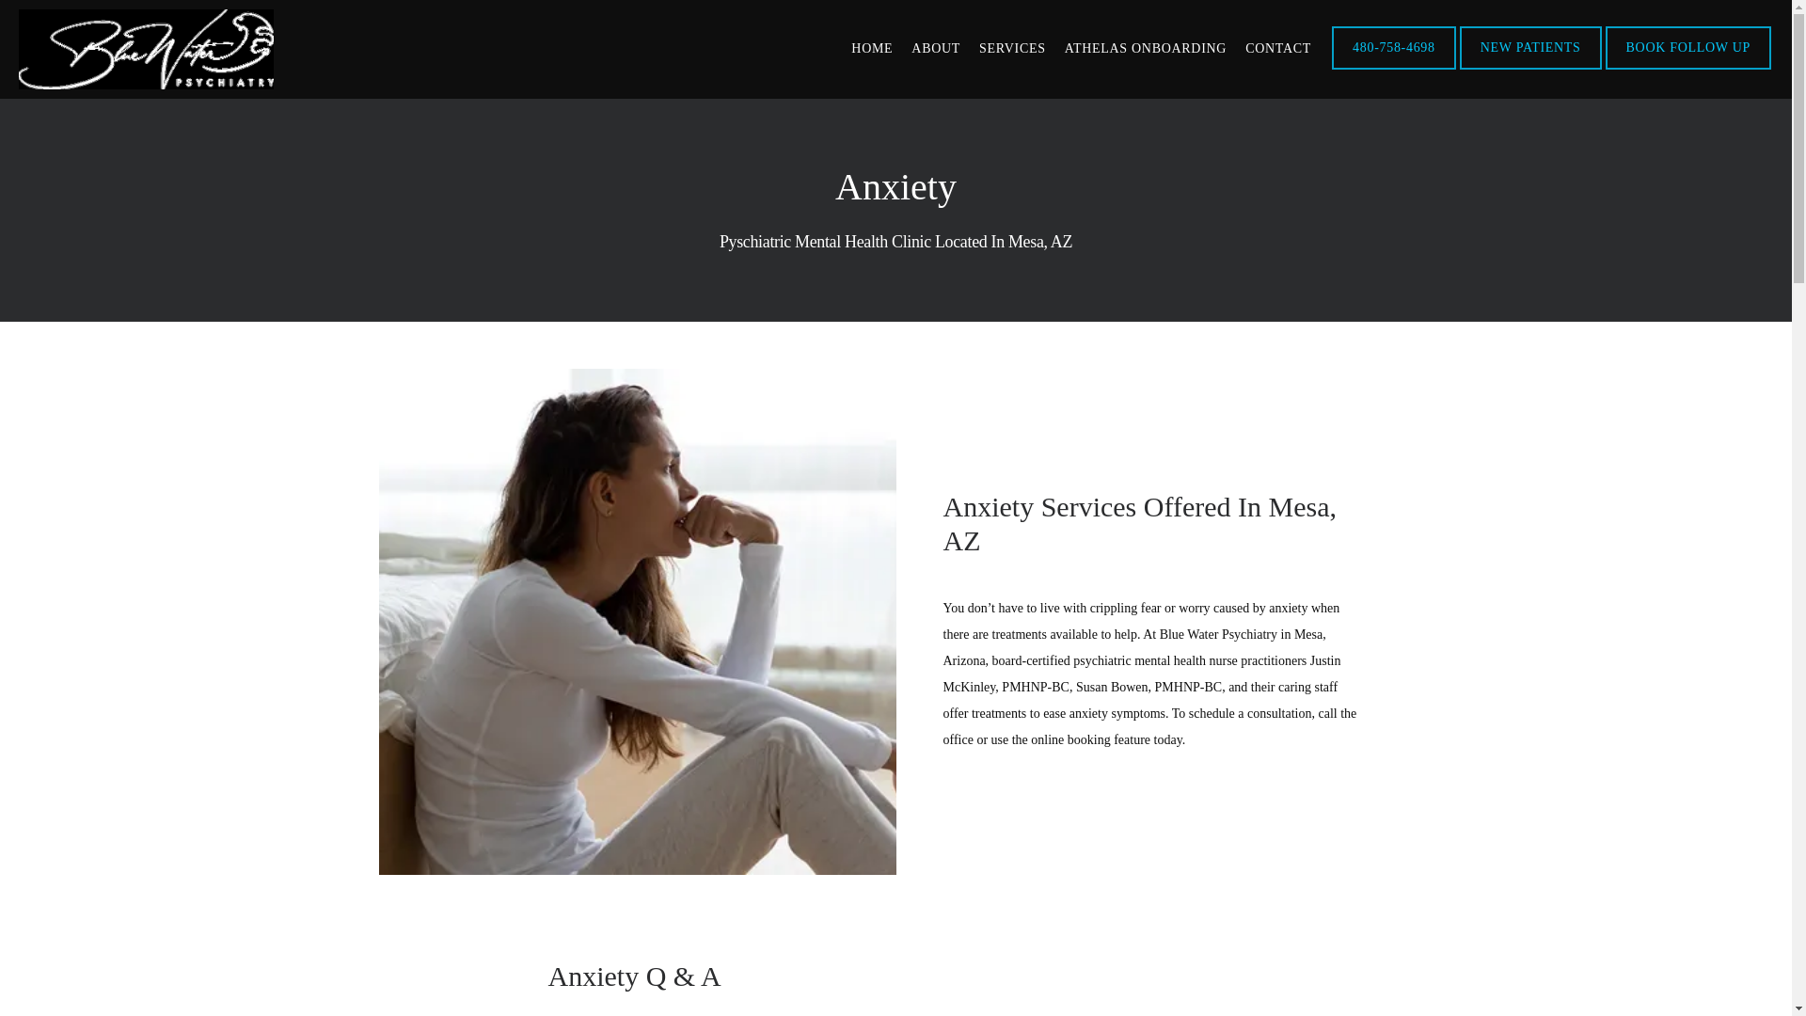  What do you see at coordinates (1393, 67) in the screenshot?
I see `480-758-4698` at bounding box center [1393, 67].